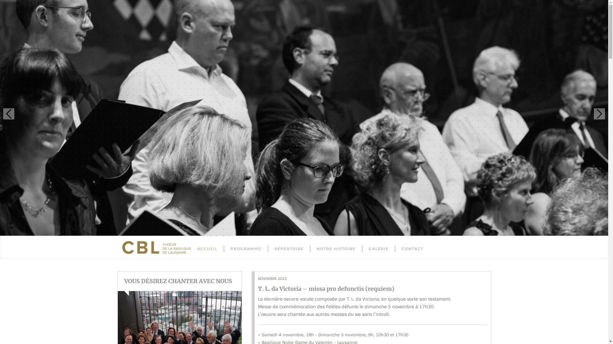 The width and height of the screenshot is (613, 344). Describe the element at coordinates (600, 114) in the screenshot. I see `Next` at that location.